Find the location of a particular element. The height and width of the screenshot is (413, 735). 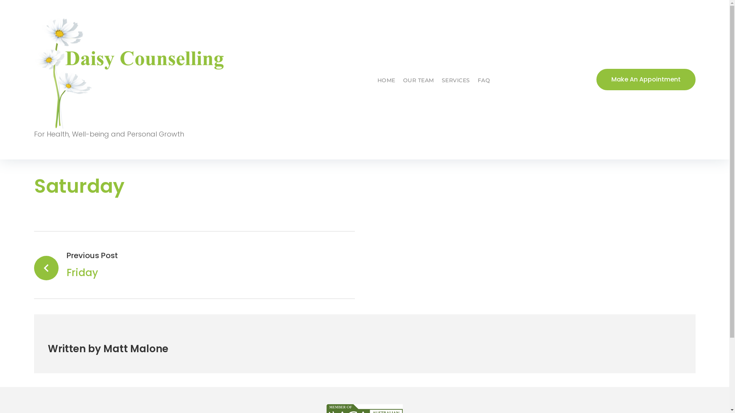

OUR TEAM is located at coordinates (419, 81).